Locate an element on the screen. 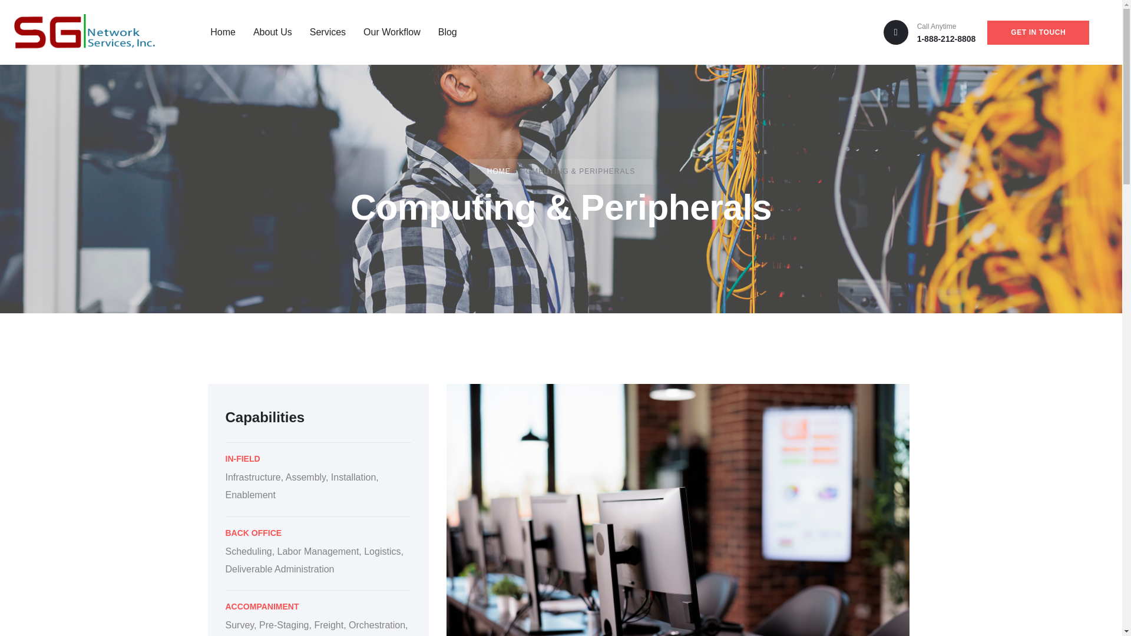  GET IN TOUCH is located at coordinates (1038, 32).